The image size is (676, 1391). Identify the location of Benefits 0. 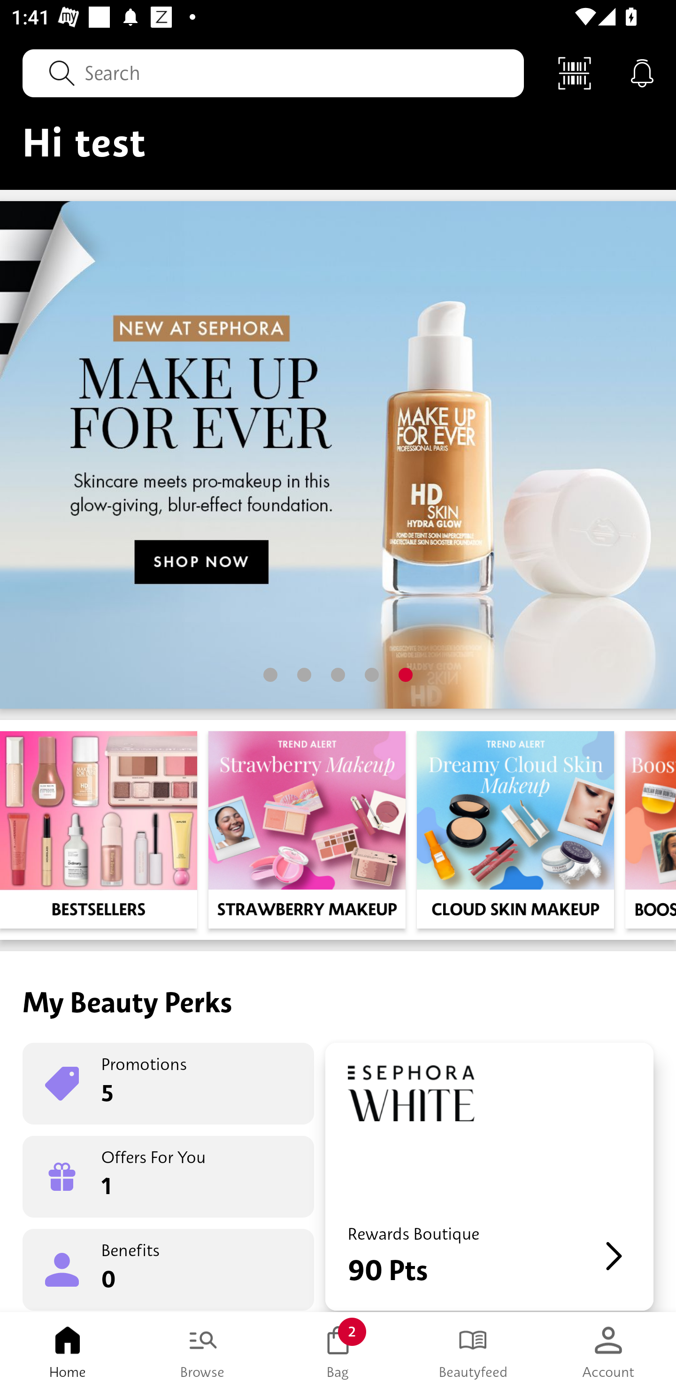
(168, 1269).